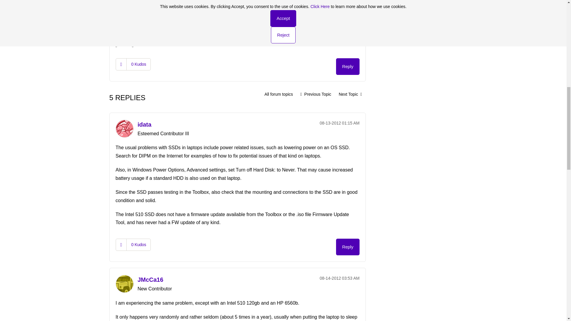 This screenshot has height=321, width=571. Describe the element at coordinates (144, 124) in the screenshot. I see `idata` at that location.